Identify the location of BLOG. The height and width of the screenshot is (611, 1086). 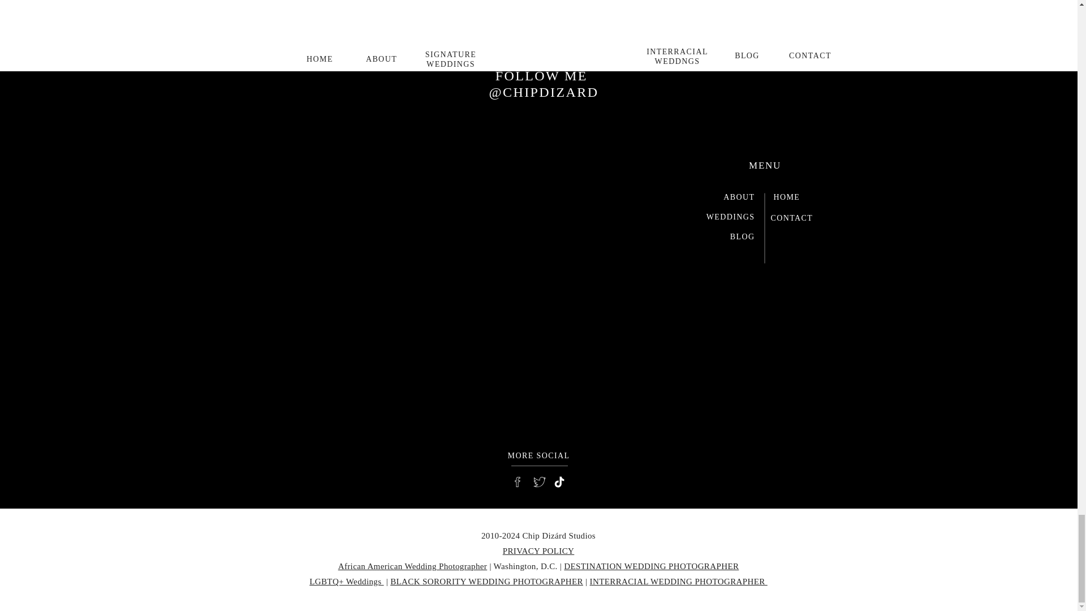
(727, 239).